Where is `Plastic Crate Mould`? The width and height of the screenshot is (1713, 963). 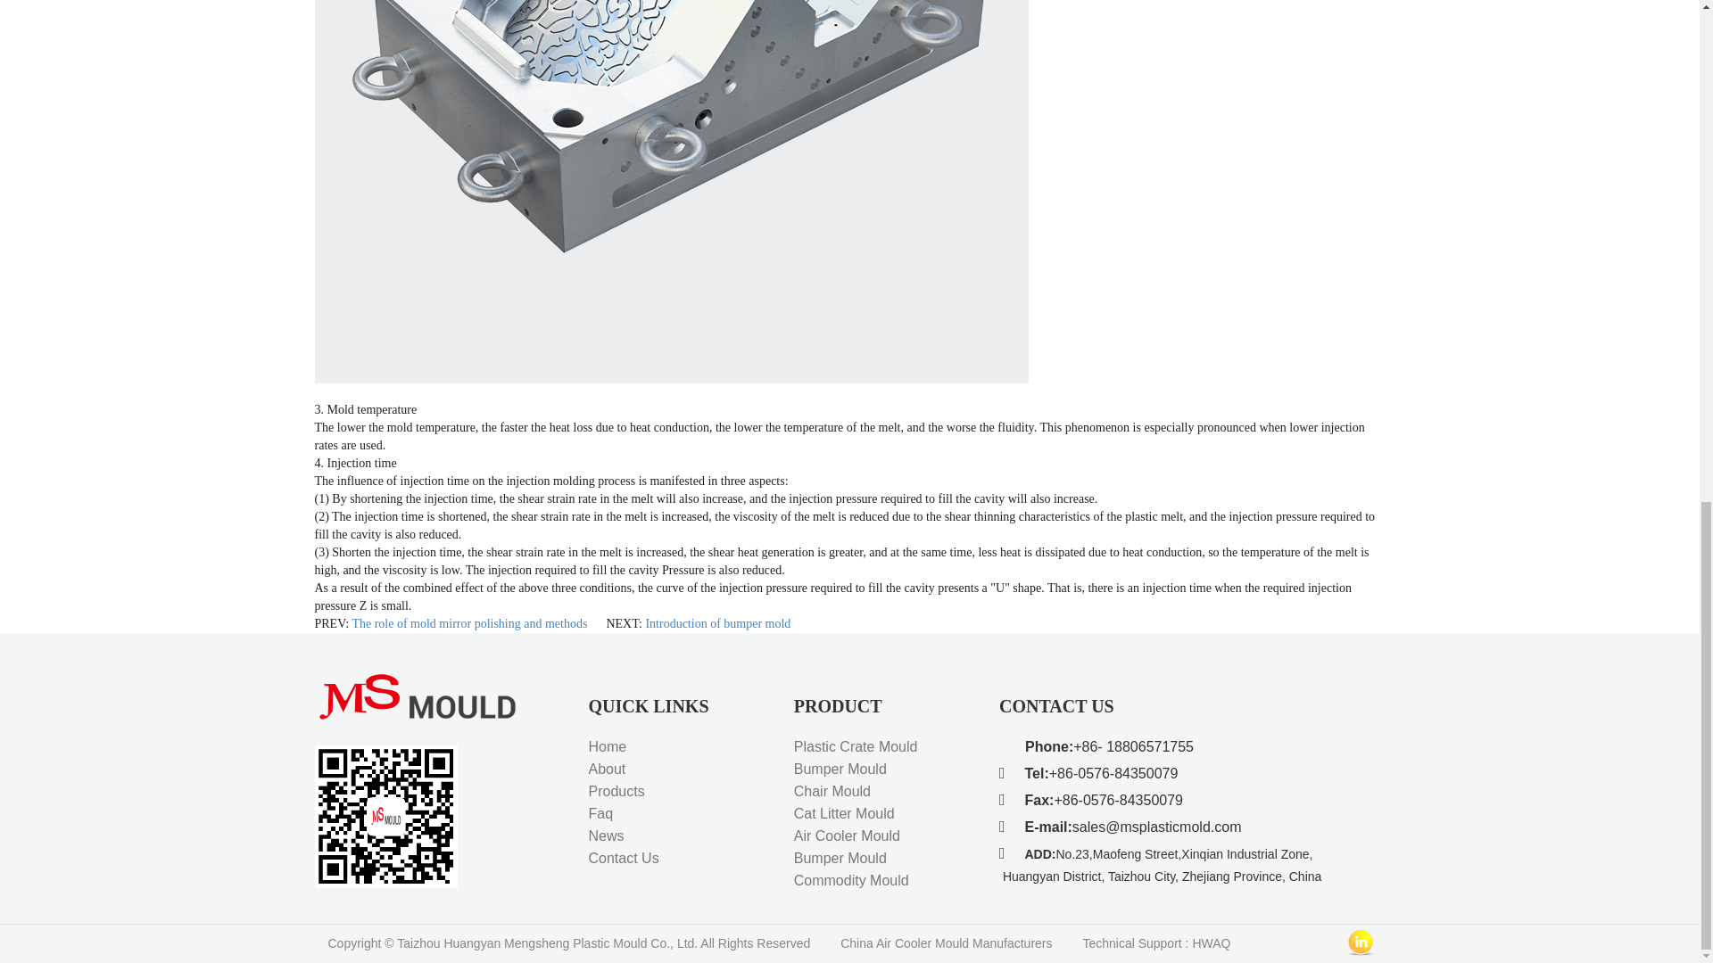
Plastic Crate Mould is located at coordinates (856, 746).